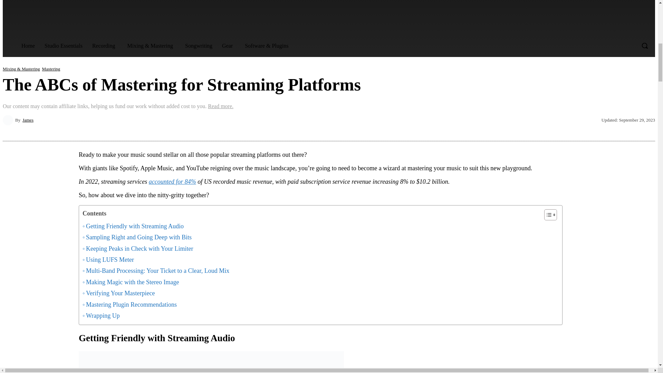  Describe the element at coordinates (108, 259) in the screenshot. I see `Using LUFS Meter` at that location.